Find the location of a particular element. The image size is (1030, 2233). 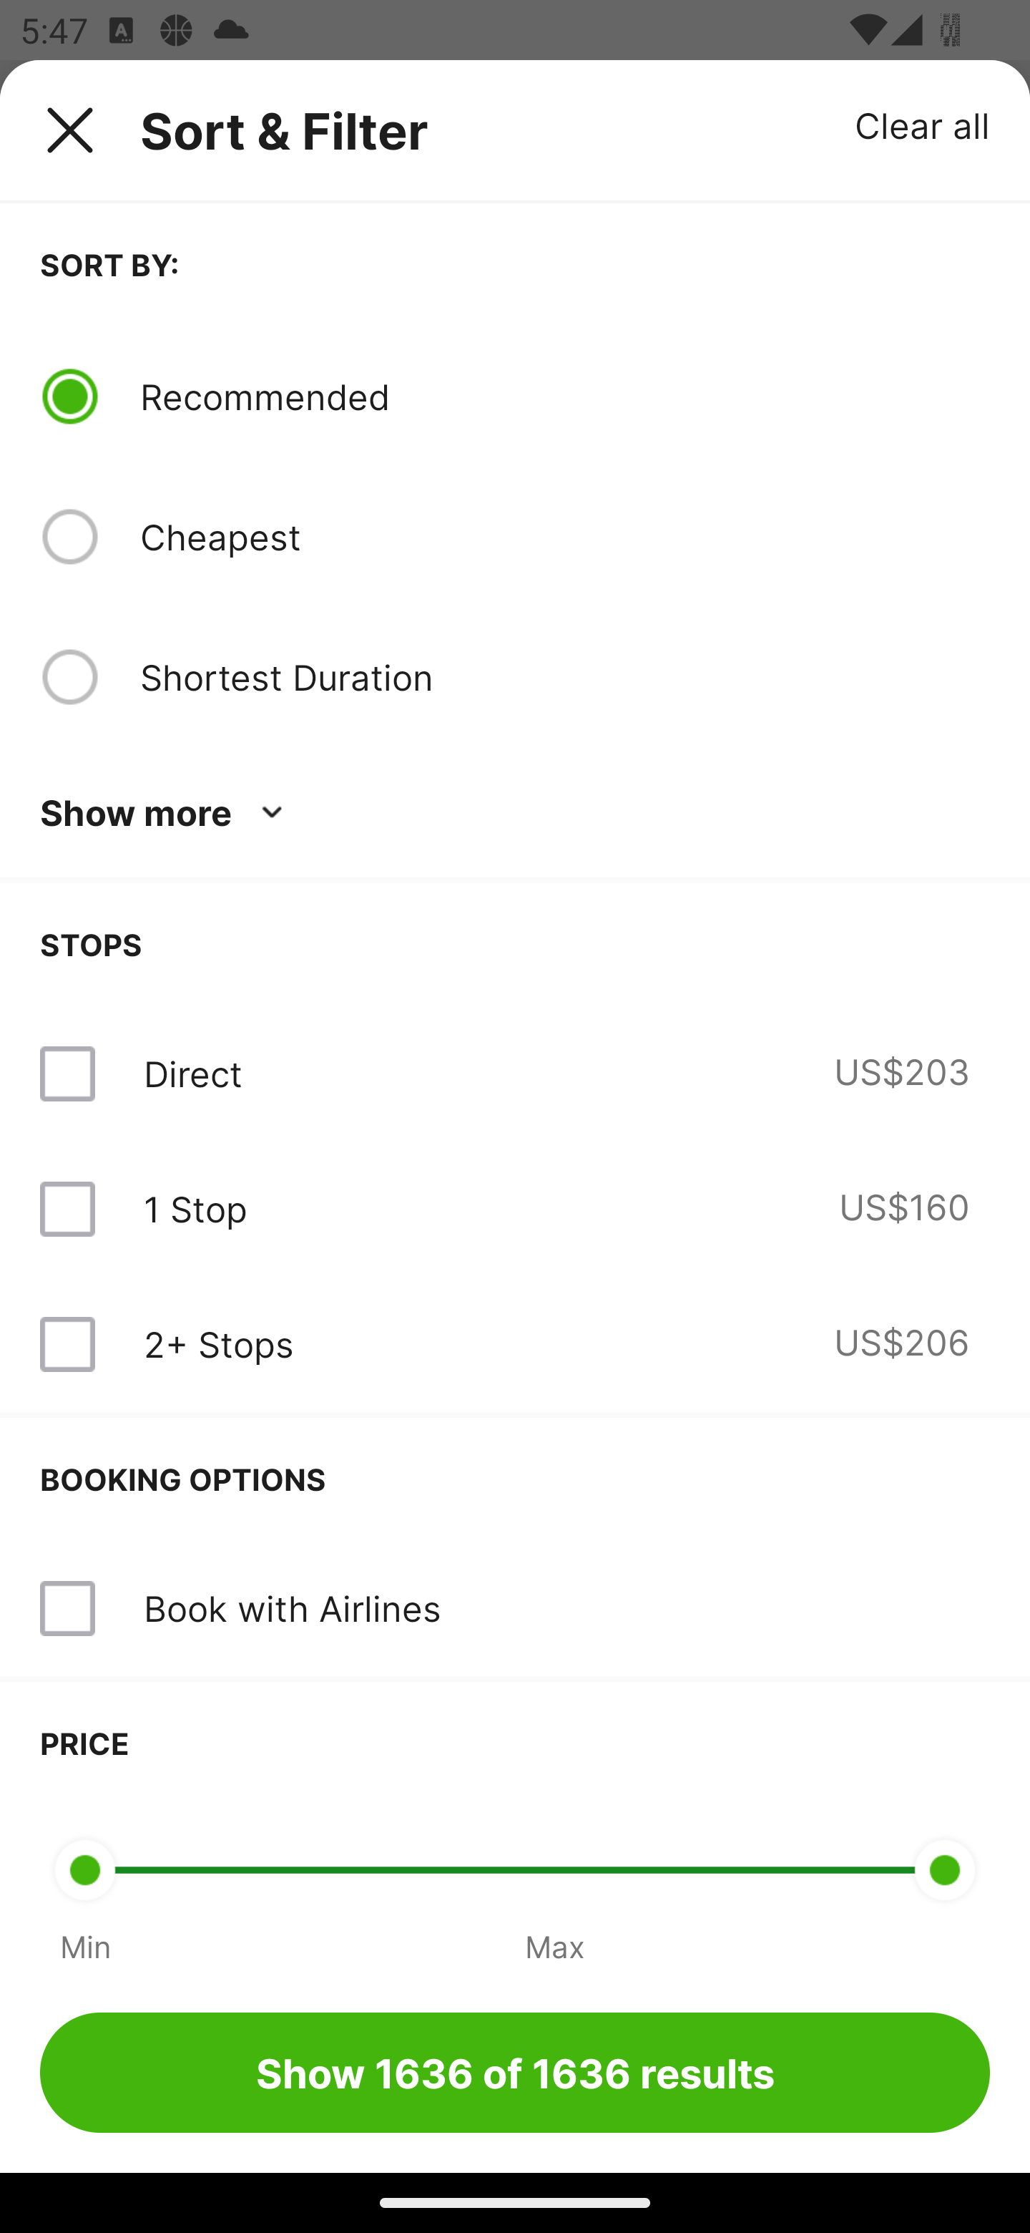

Cheapest is located at coordinates (564, 537).